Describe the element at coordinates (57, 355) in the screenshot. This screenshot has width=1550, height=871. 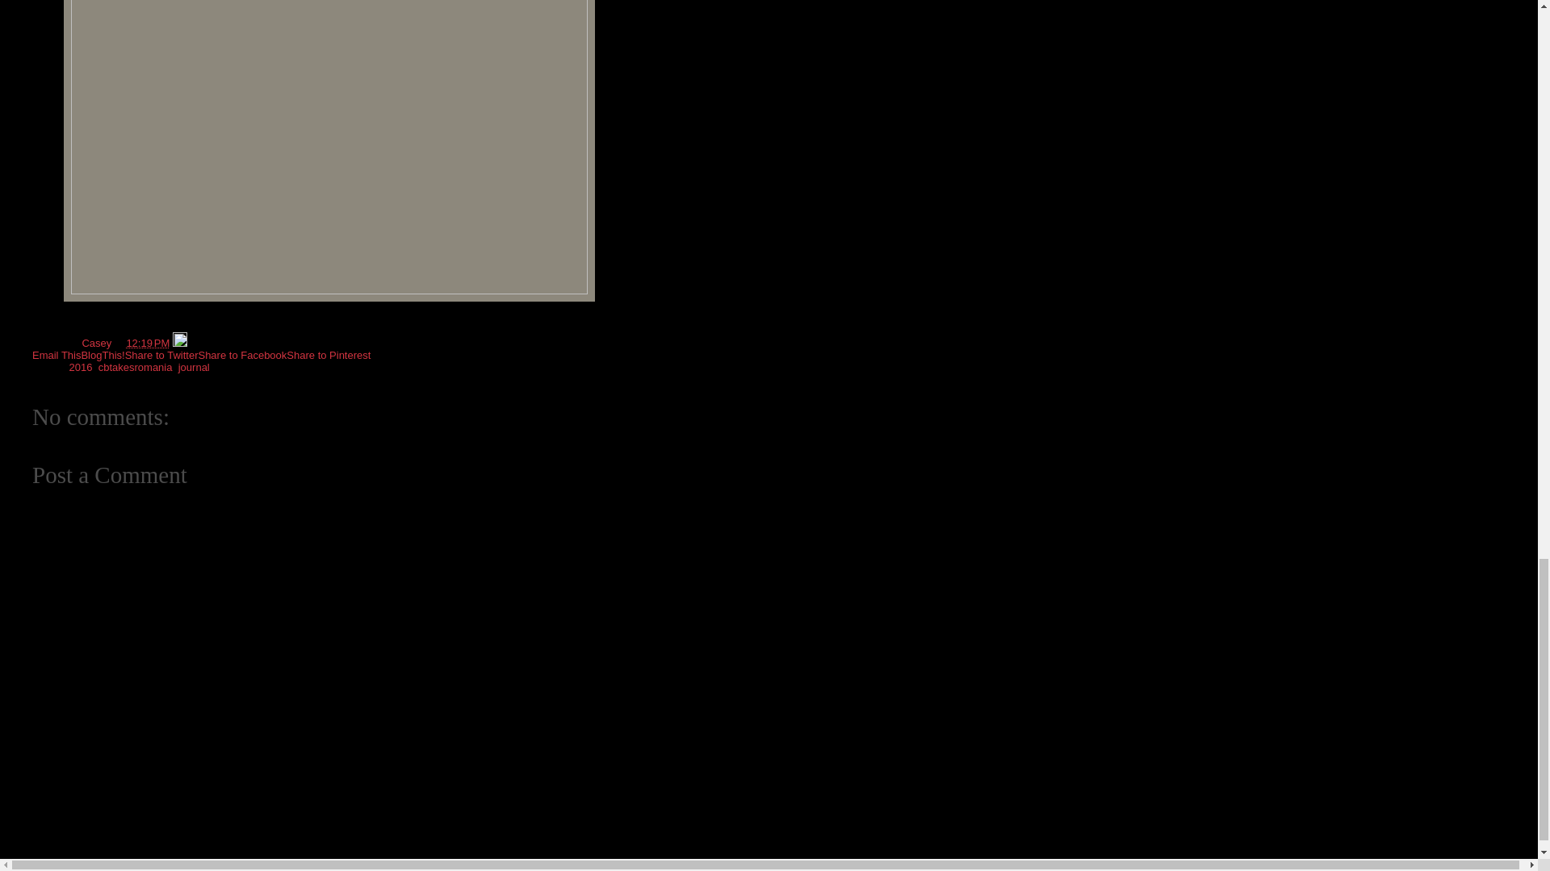
I see `Email This` at that location.